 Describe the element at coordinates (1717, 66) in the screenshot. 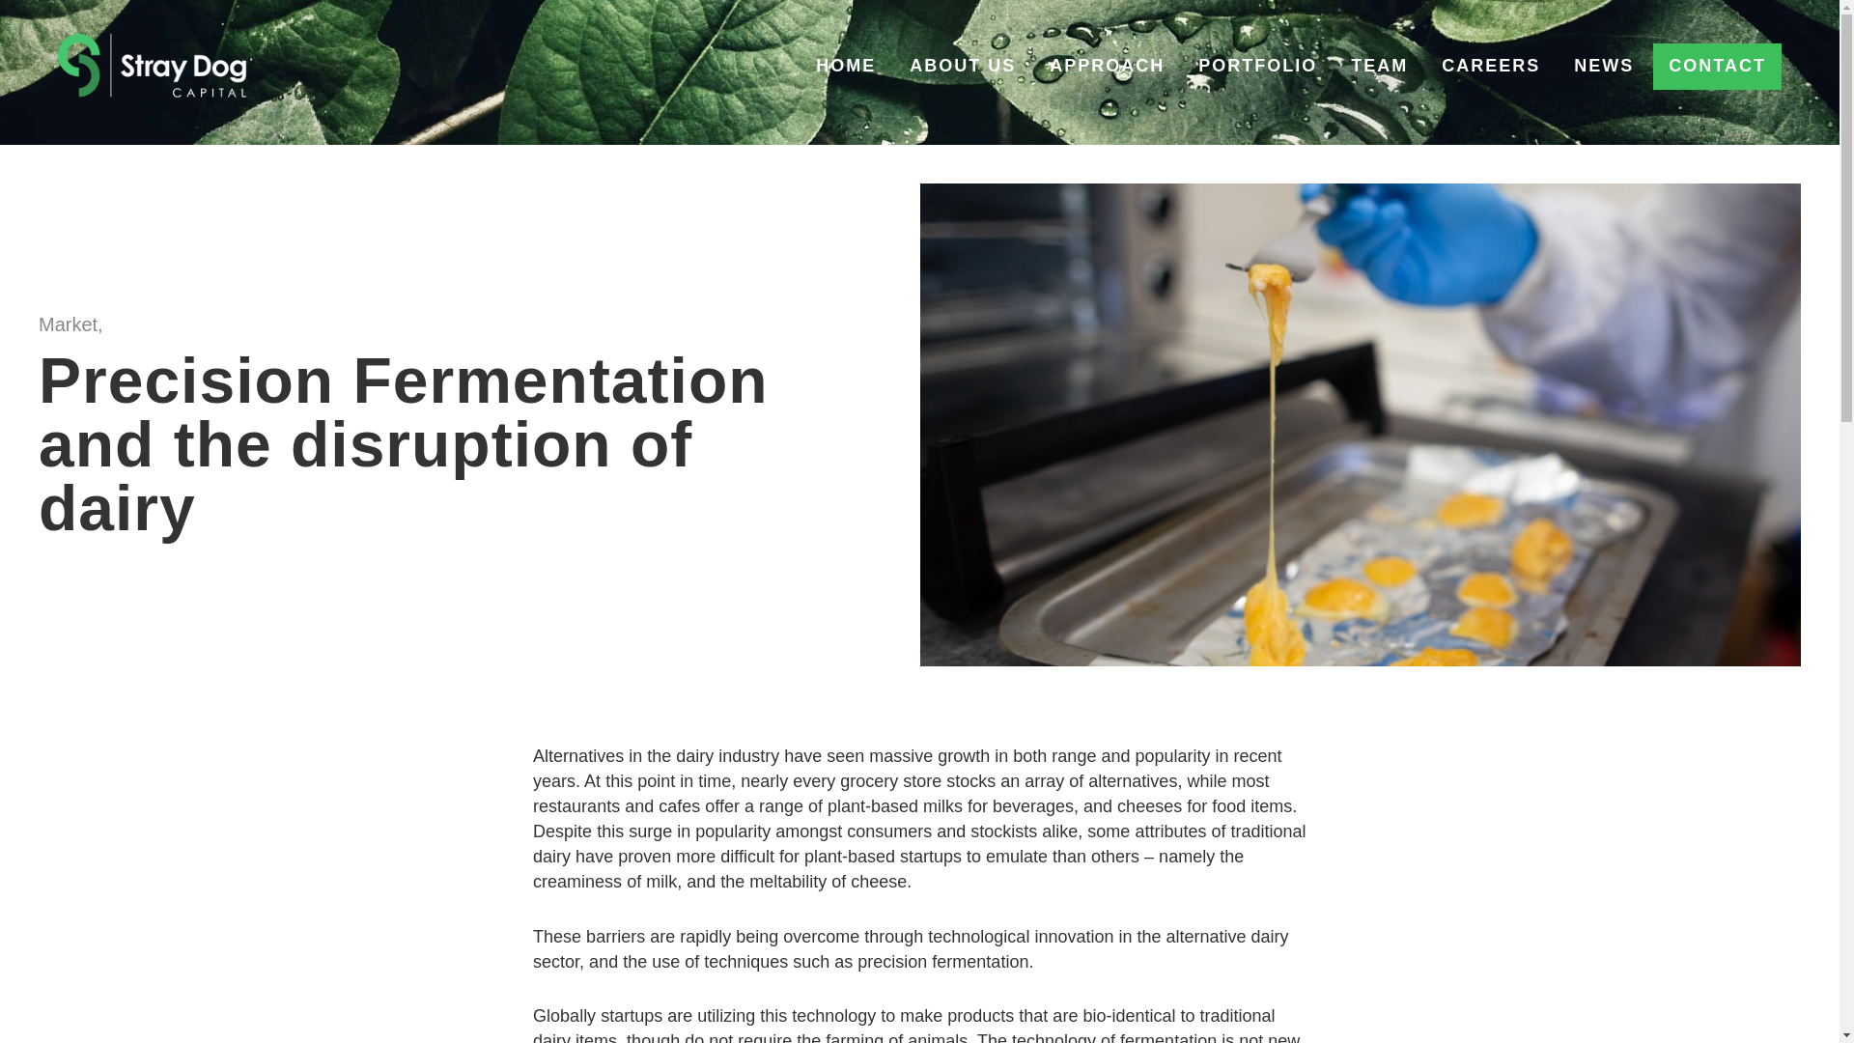

I see `CONTACT` at that location.